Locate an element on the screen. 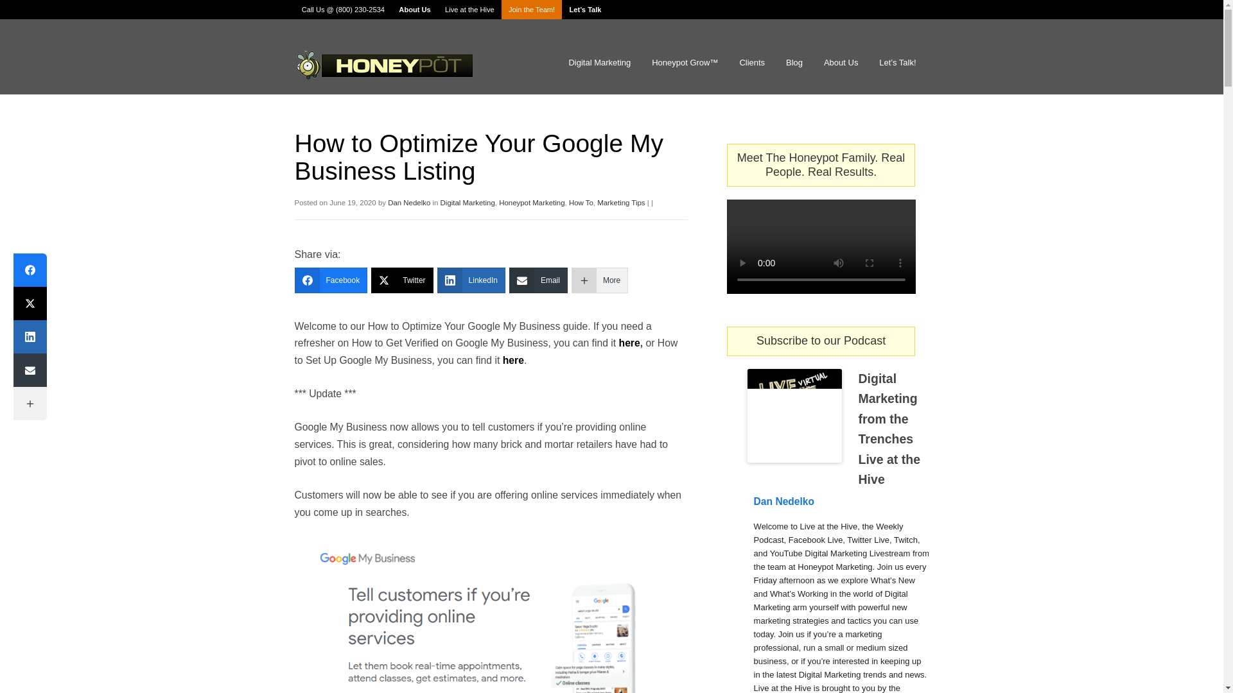 The image size is (1233, 693). How To is located at coordinates (581, 202).